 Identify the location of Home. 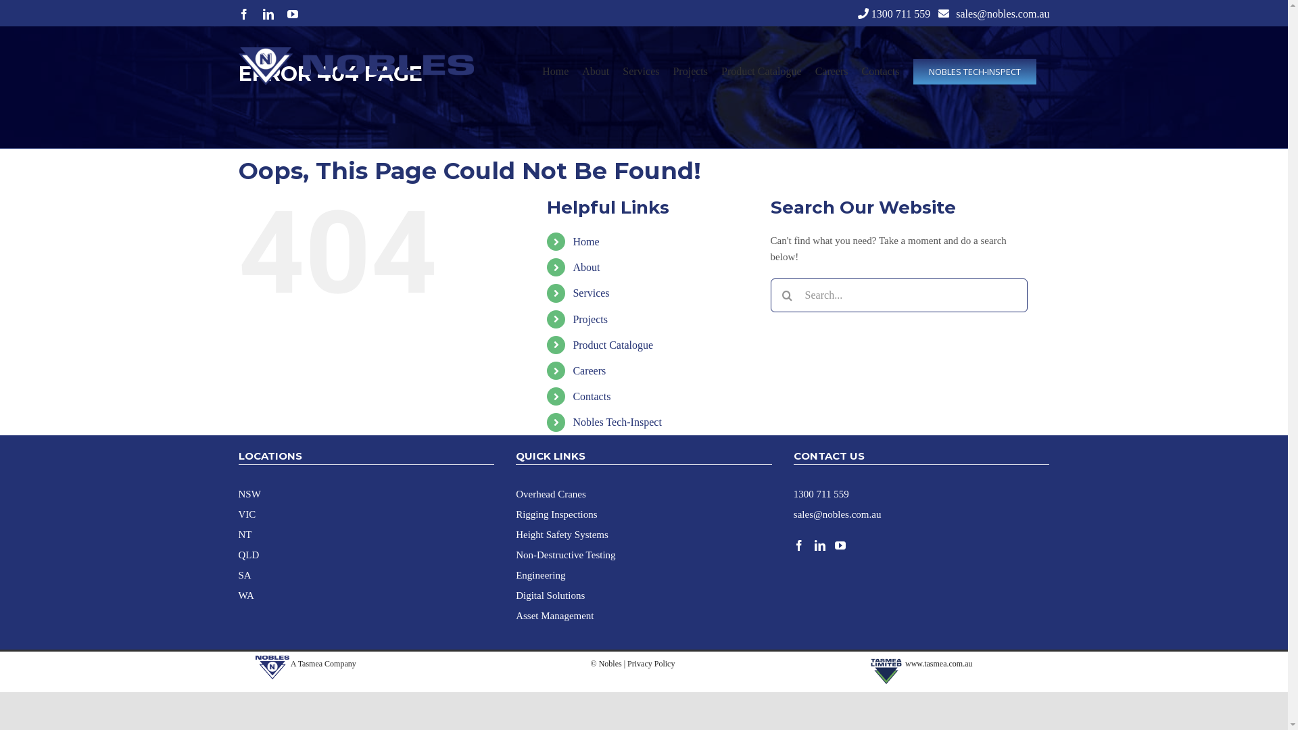
(585, 242).